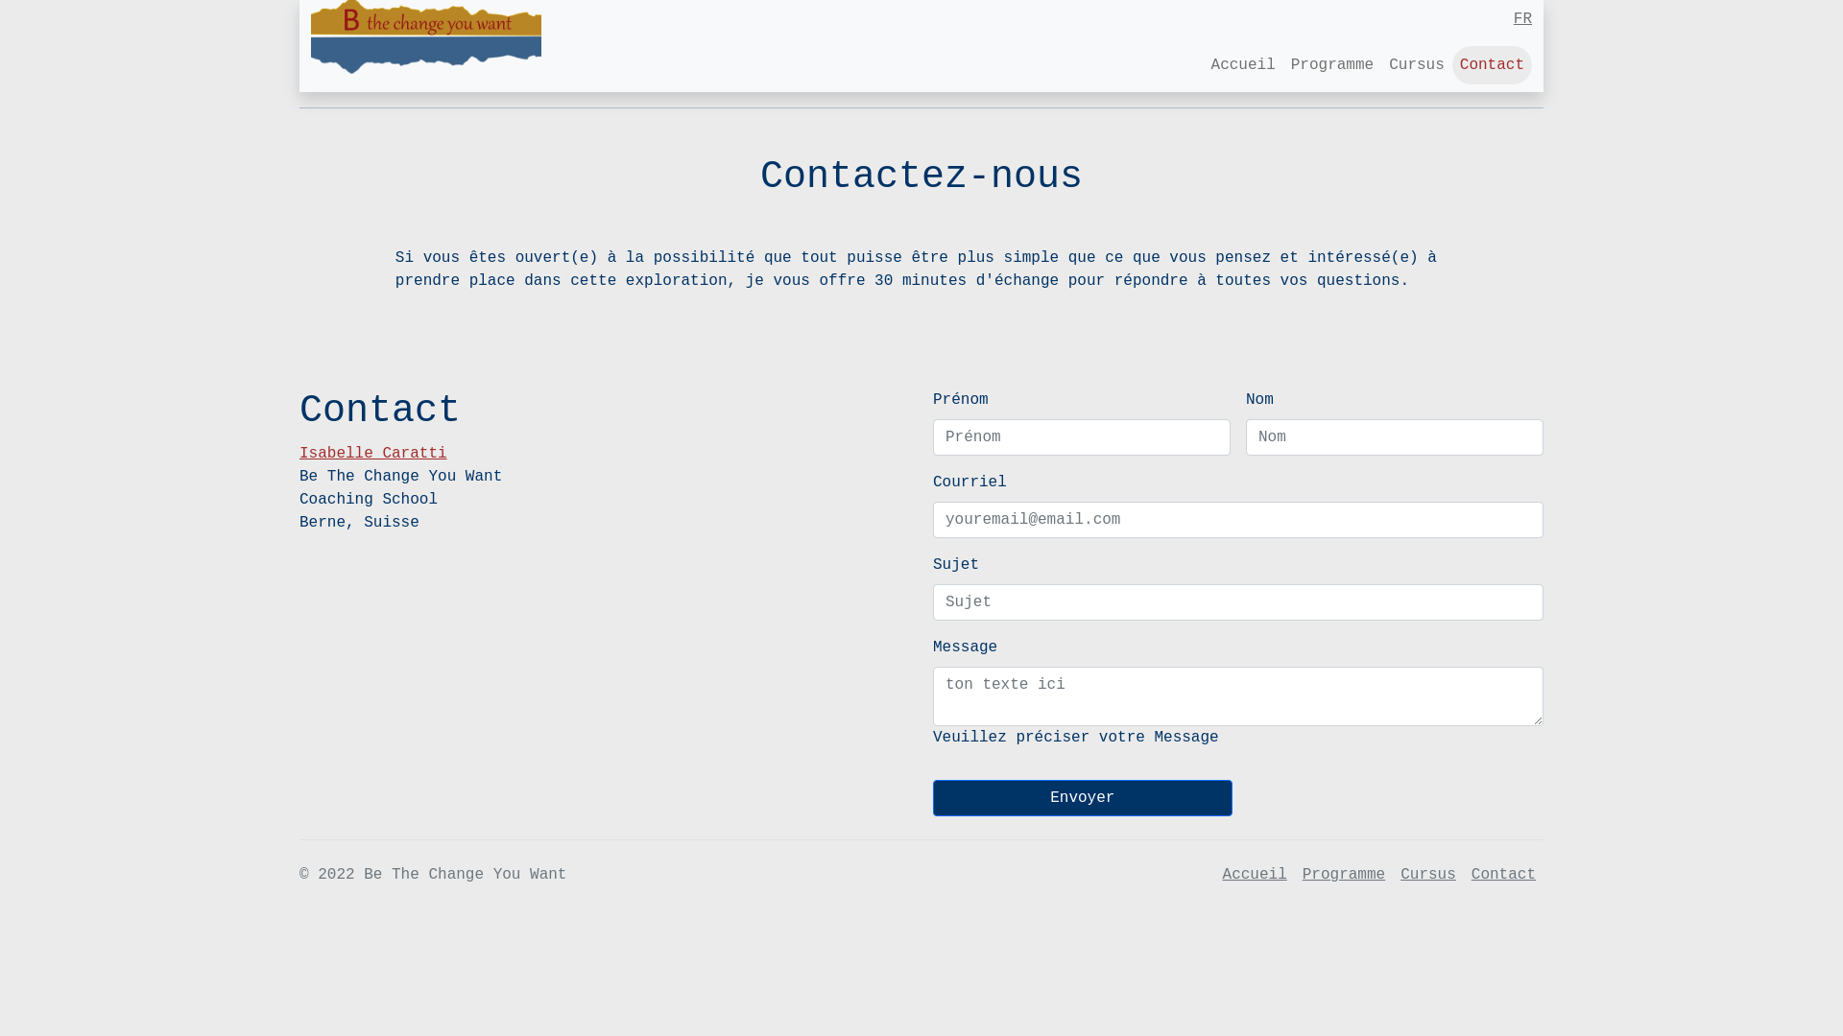  What do you see at coordinates (1344, 875) in the screenshot?
I see `Programme` at bounding box center [1344, 875].